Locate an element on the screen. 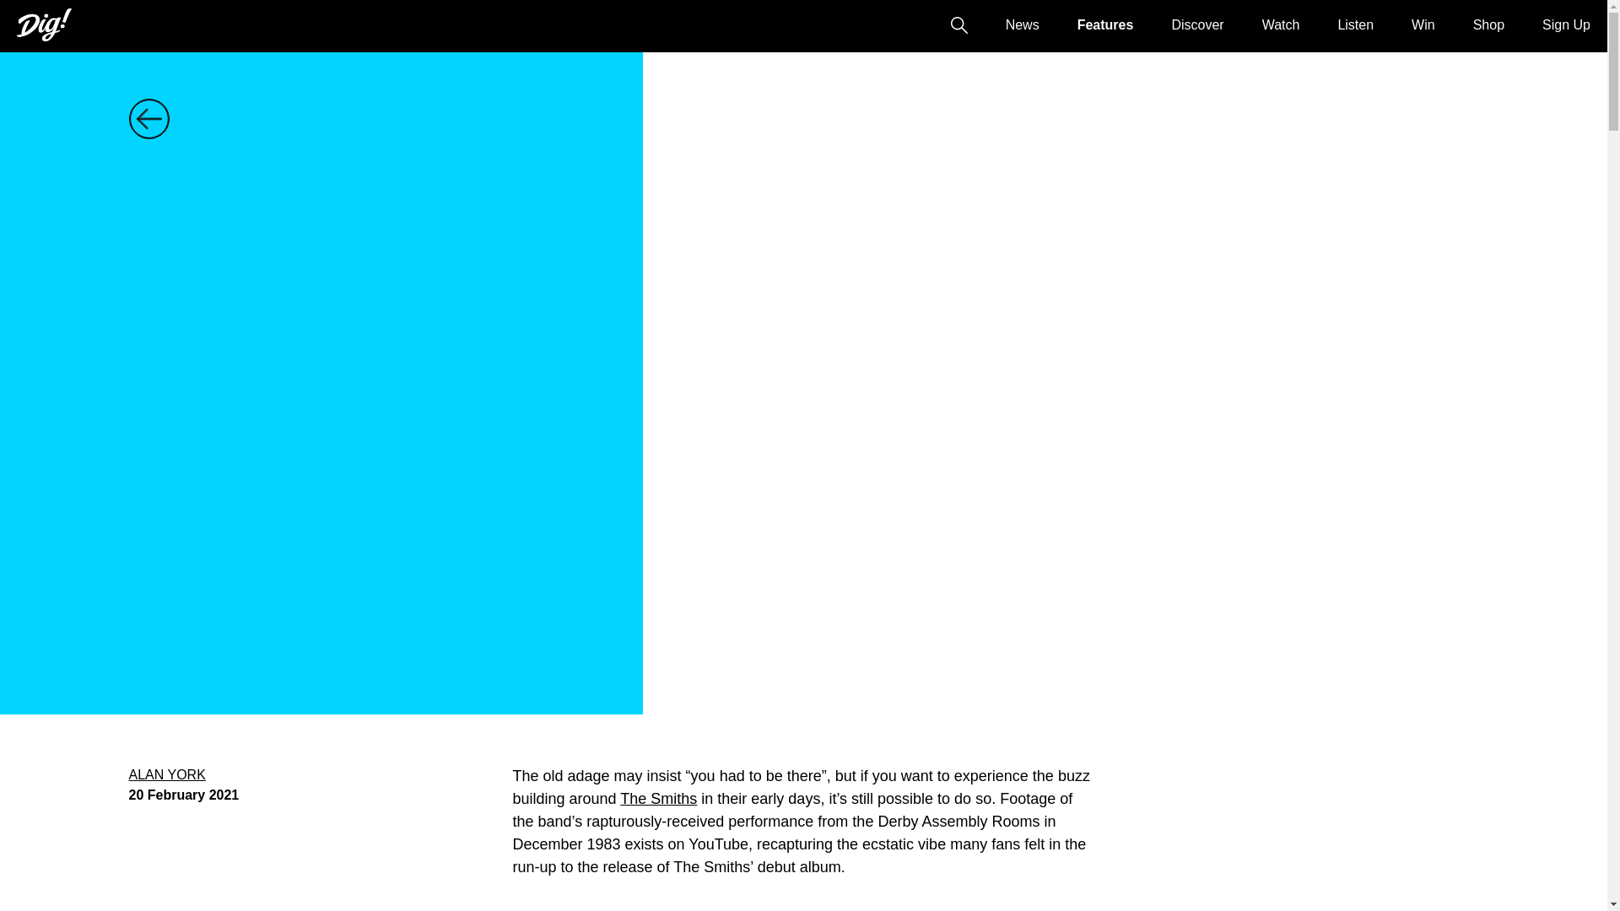 The width and height of the screenshot is (1620, 911). Features is located at coordinates (1105, 24).